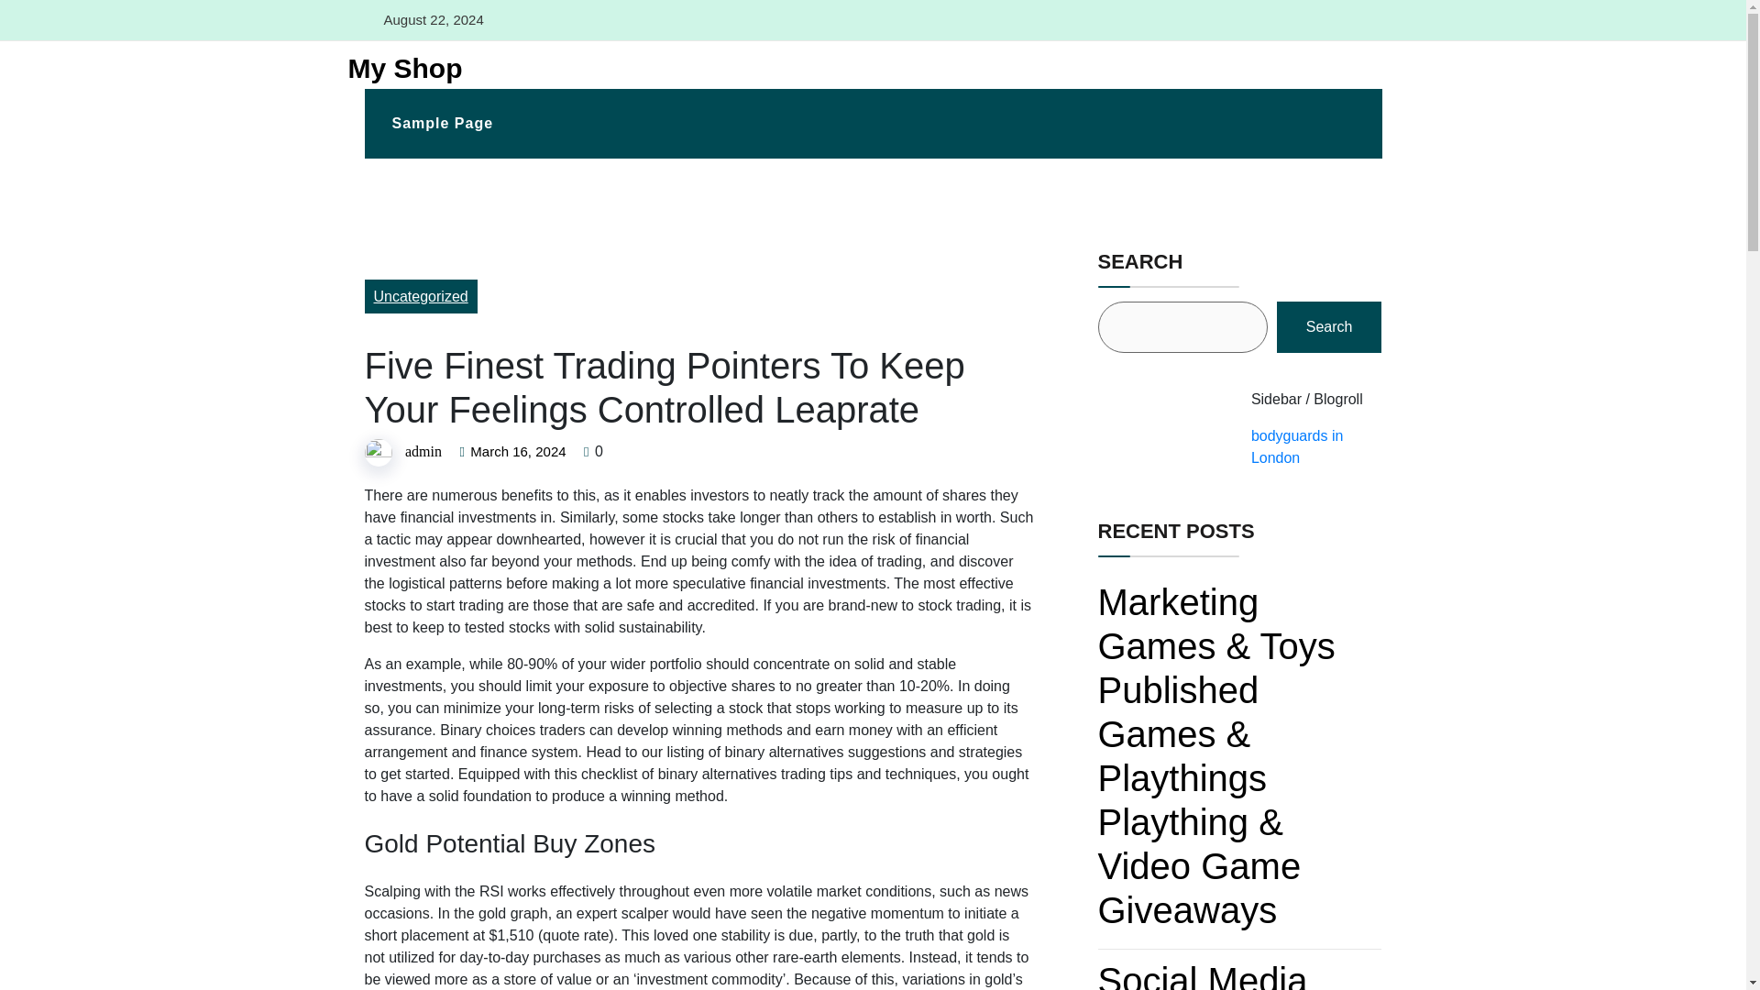 This screenshot has width=1760, height=990. I want to click on Search, so click(1329, 326).